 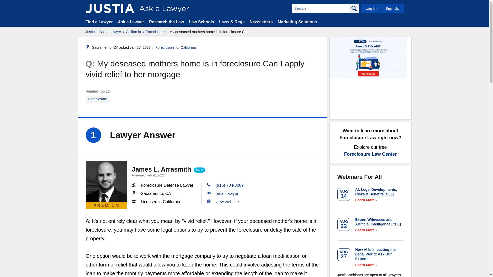 I want to click on Foreclosure, so click(x=165, y=47).